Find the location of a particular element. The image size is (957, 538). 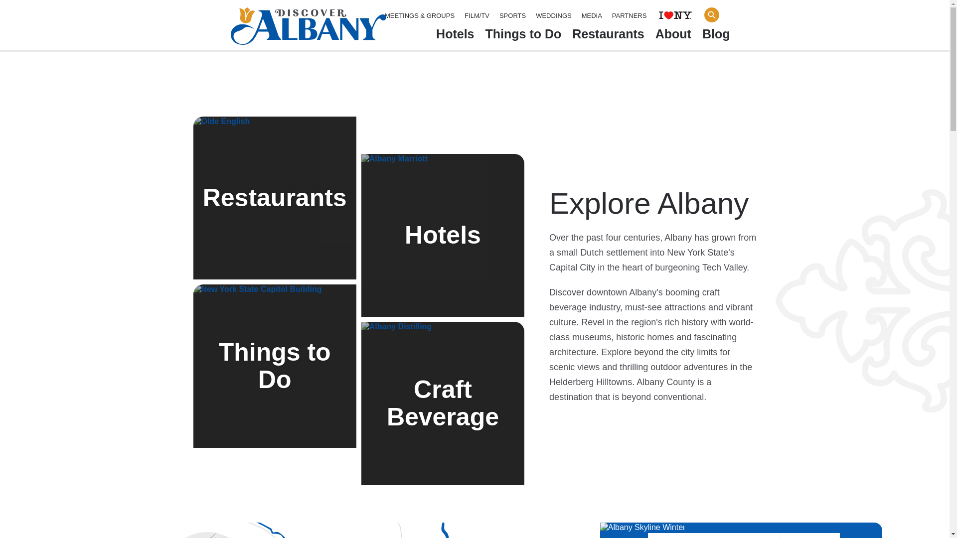

WEDDINGS is located at coordinates (553, 15).